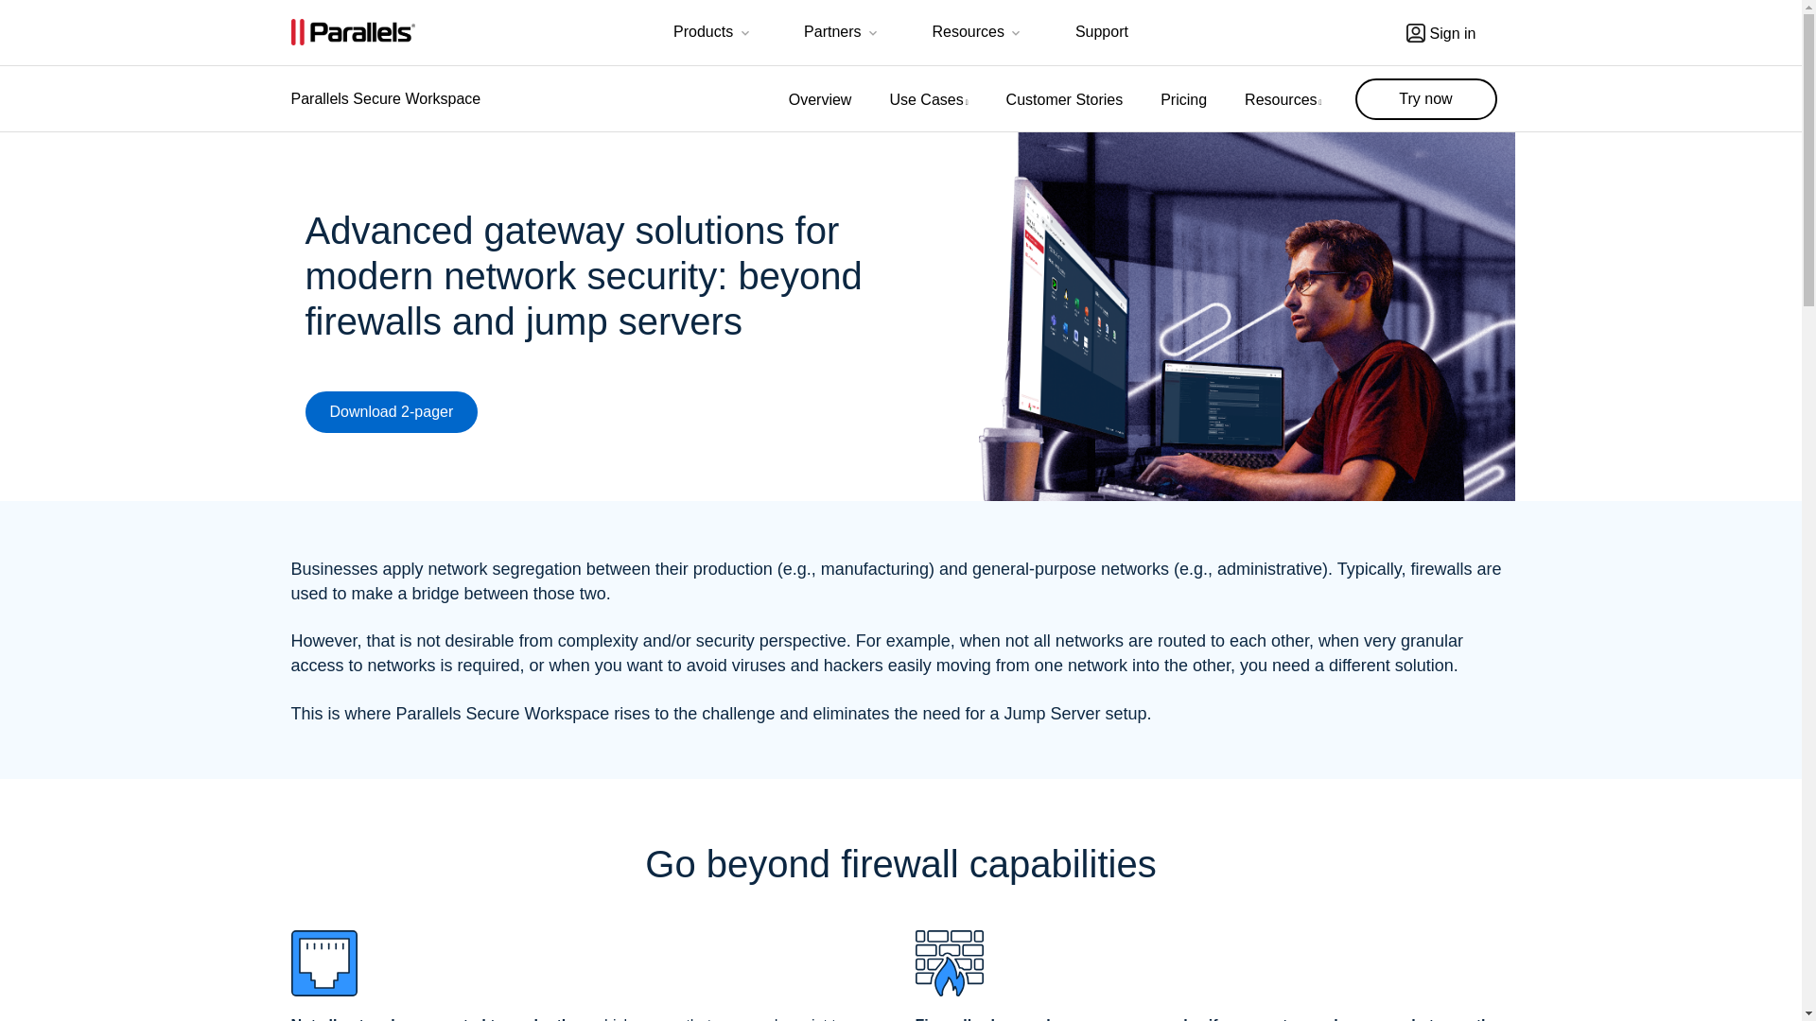  What do you see at coordinates (353, 32) in the screenshot?
I see `Parallels` at bounding box center [353, 32].